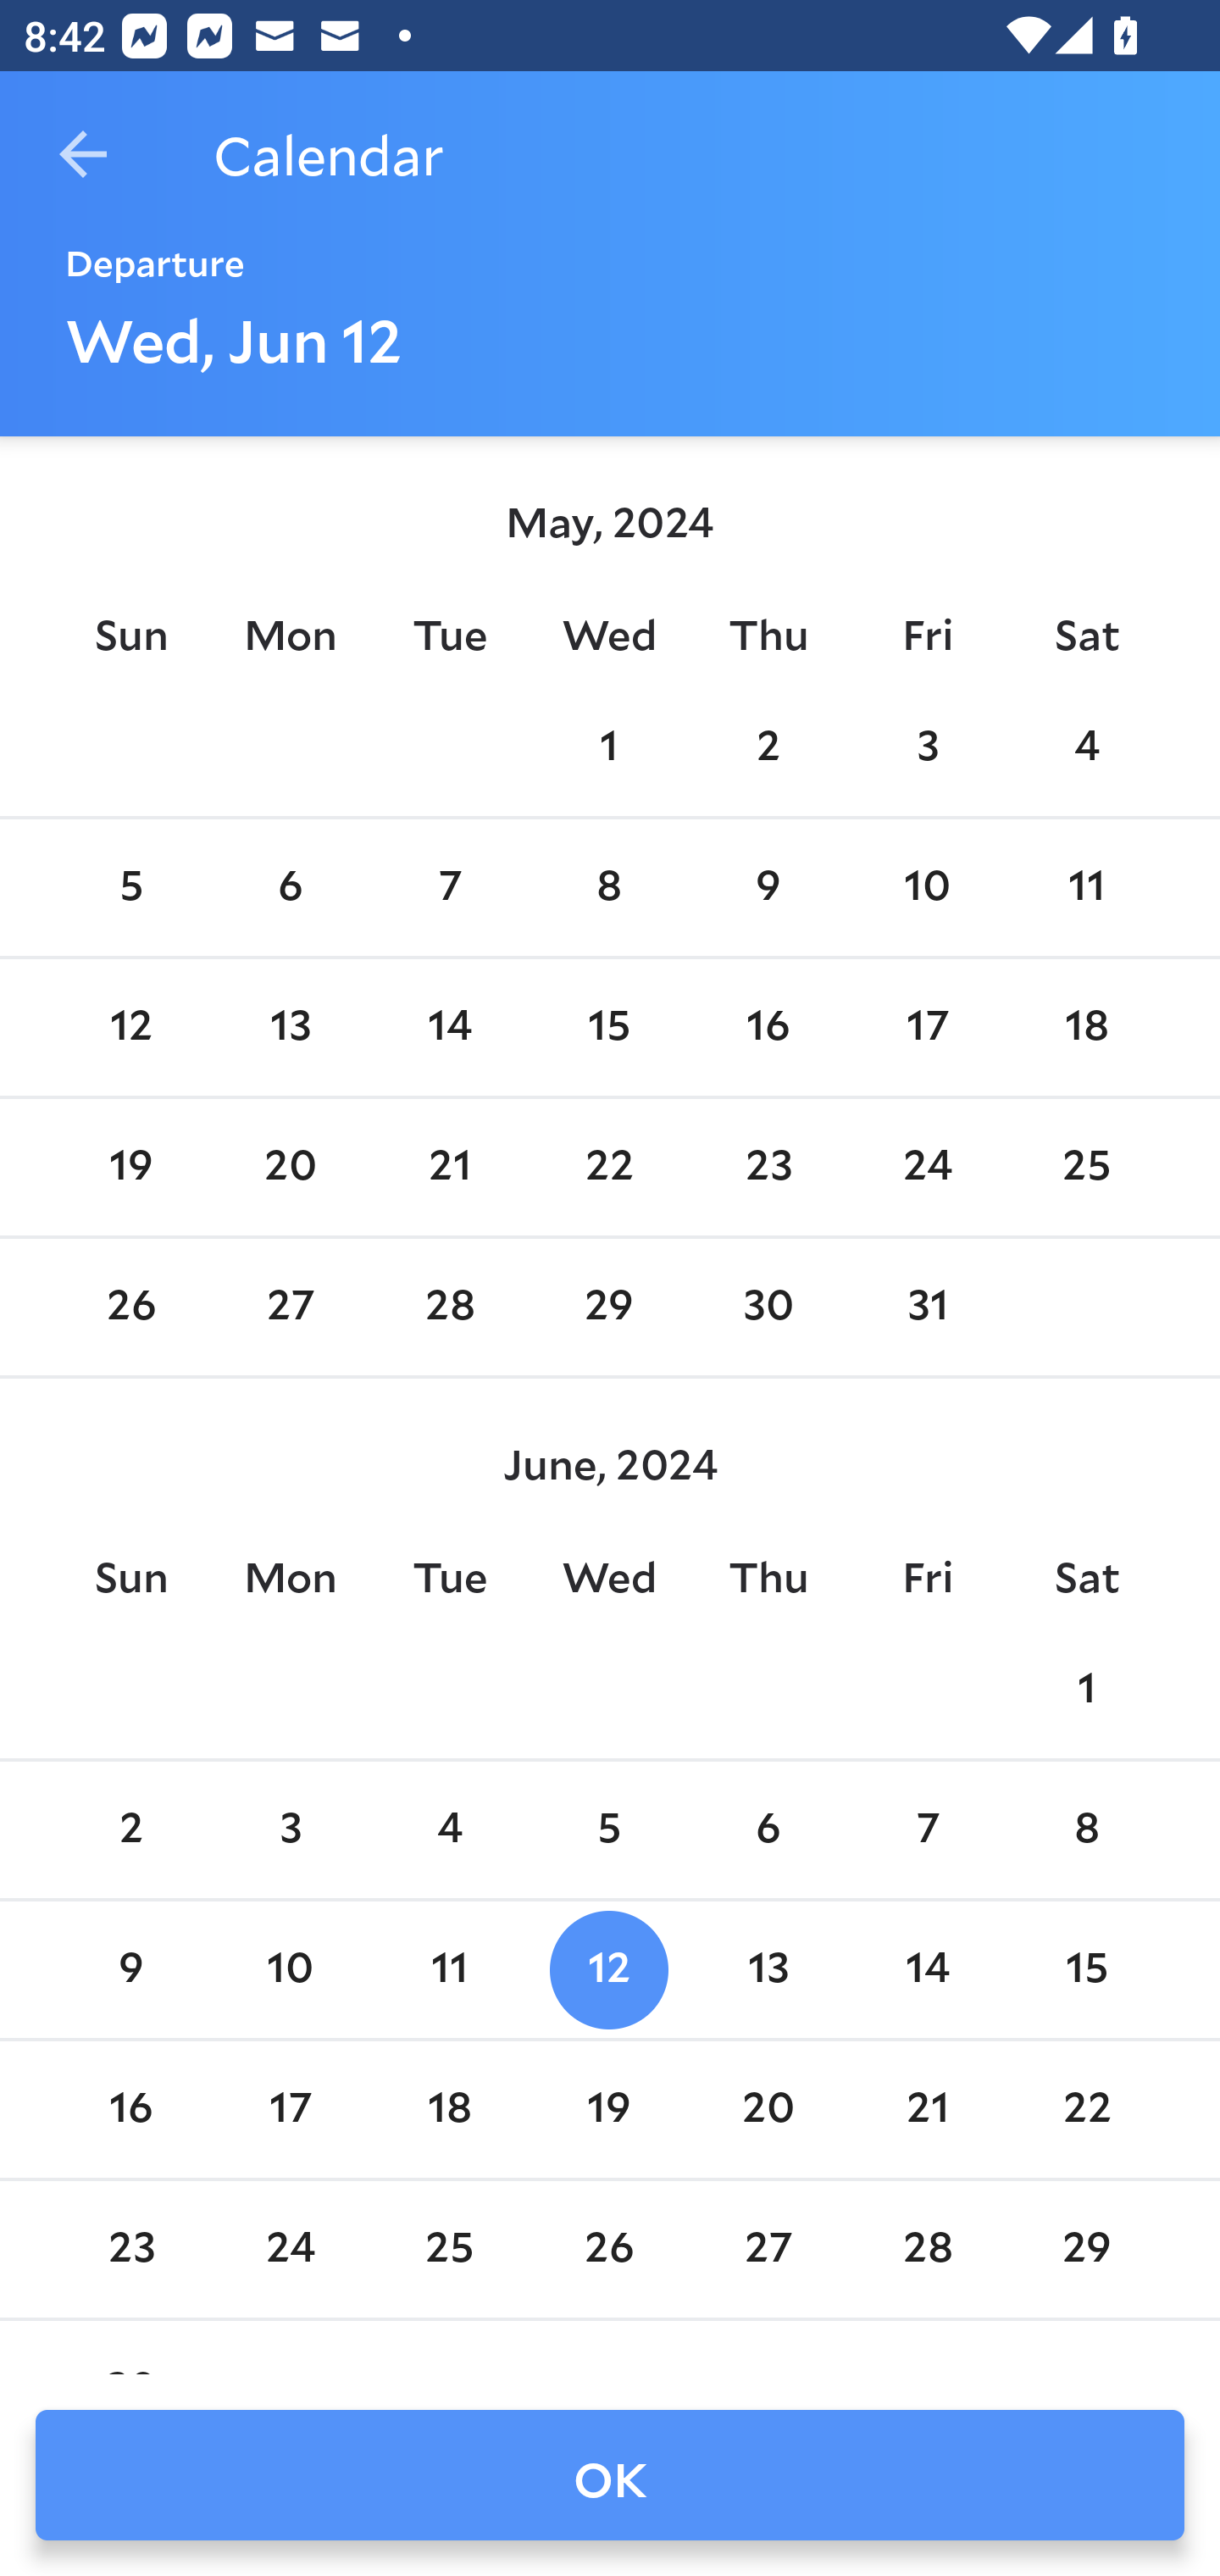 The image size is (1220, 2576). I want to click on 9, so click(130, 1970).